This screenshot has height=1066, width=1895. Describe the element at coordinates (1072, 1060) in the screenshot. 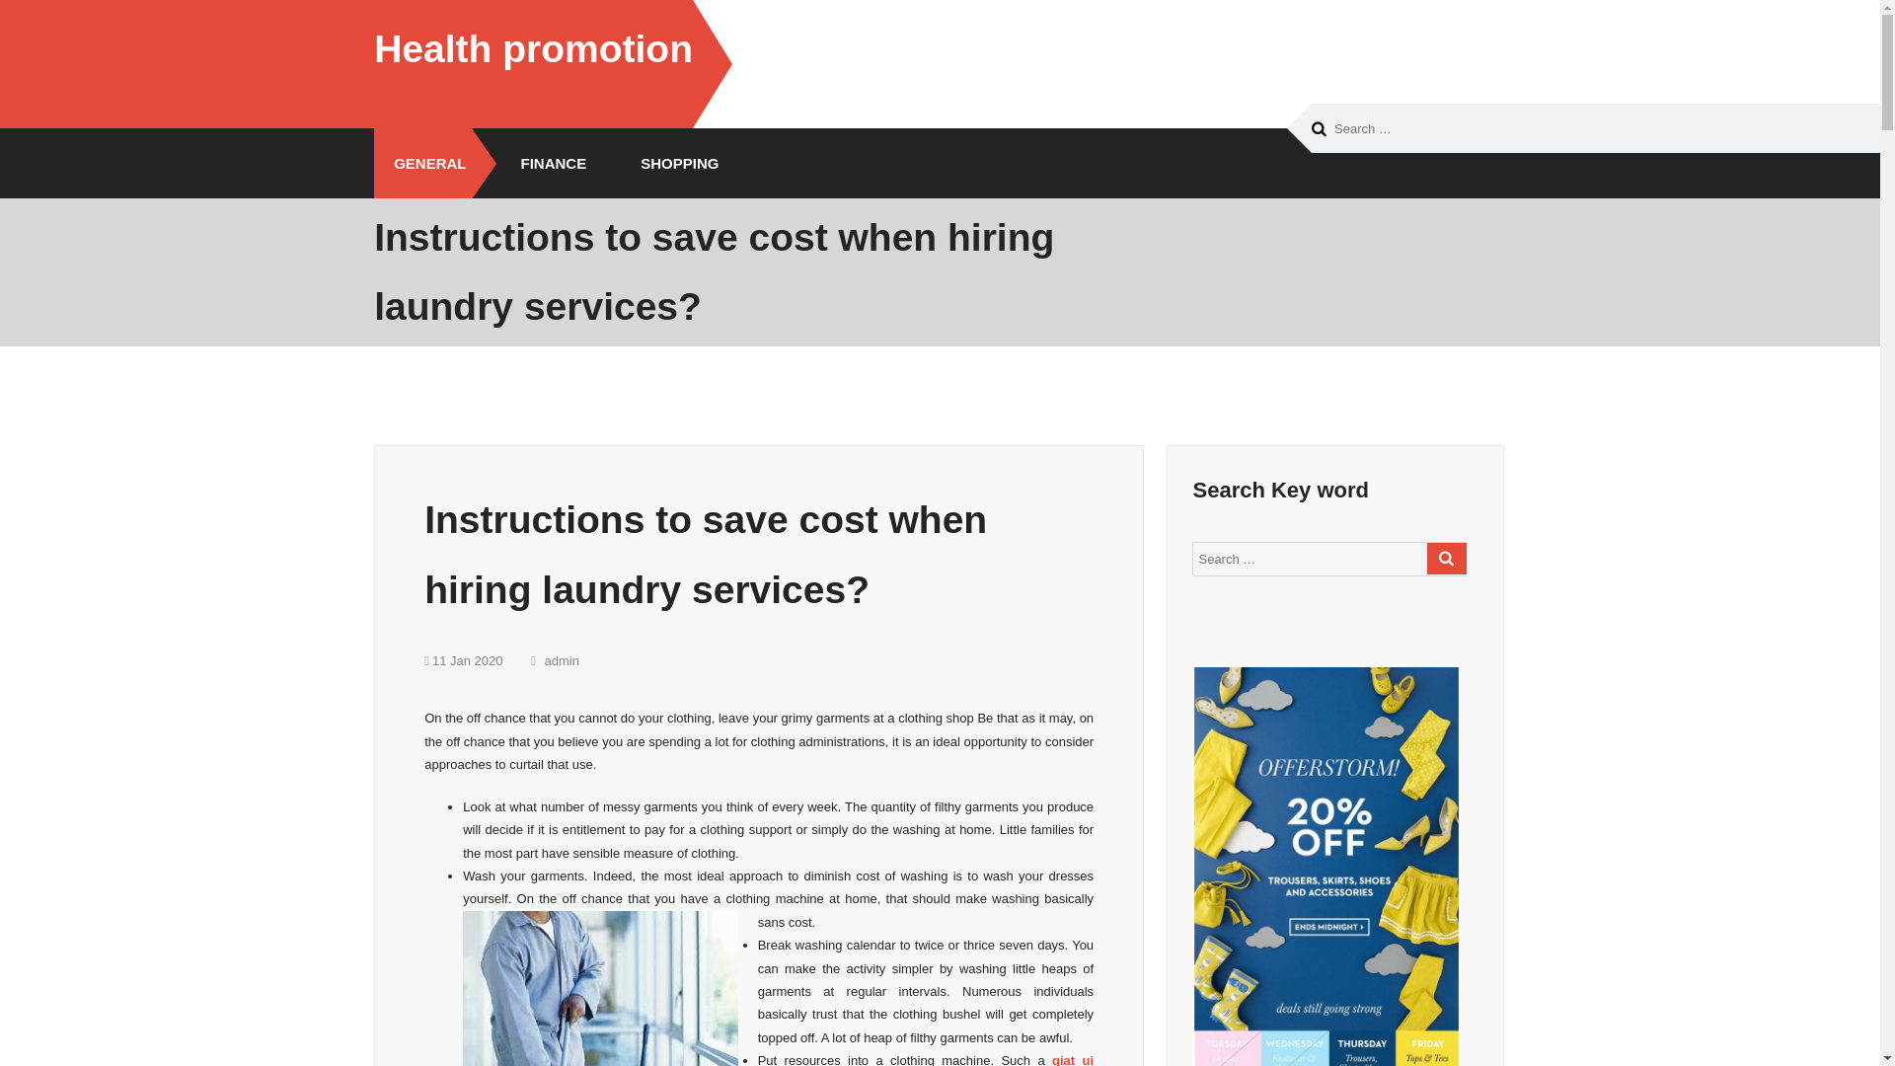

I see `giat ui` at that location.